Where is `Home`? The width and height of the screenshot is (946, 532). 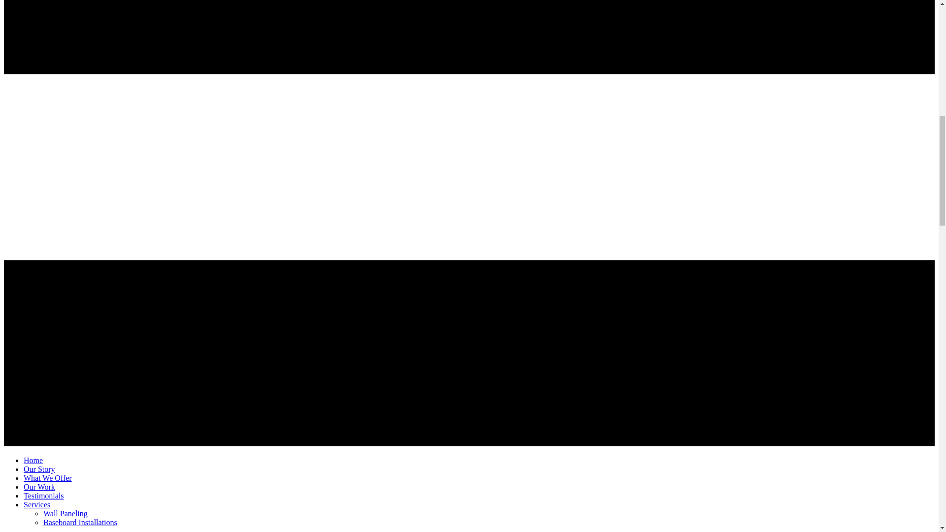 Home is located at coordinates (33, 460).